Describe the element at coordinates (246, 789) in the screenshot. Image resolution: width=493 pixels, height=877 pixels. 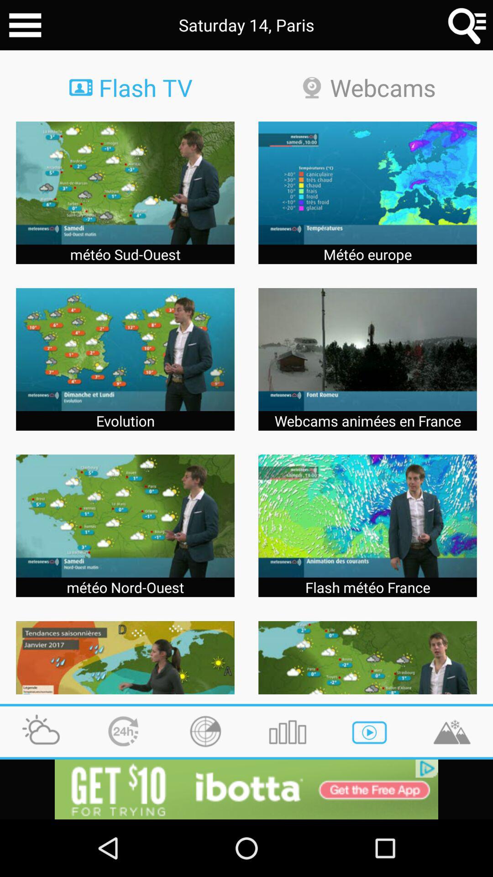
I see `advertisement click option` at that location.